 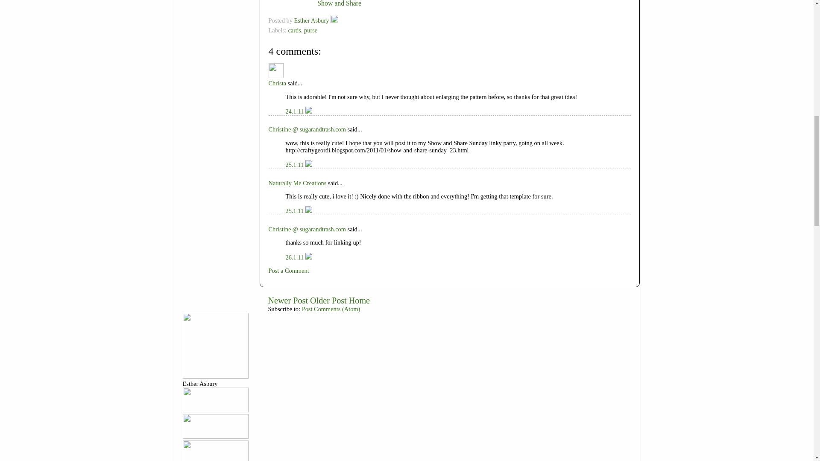 What do you see at coordinates (277, 83) in the screenshot?
I see `Christa` at bounding box center [277, 83].